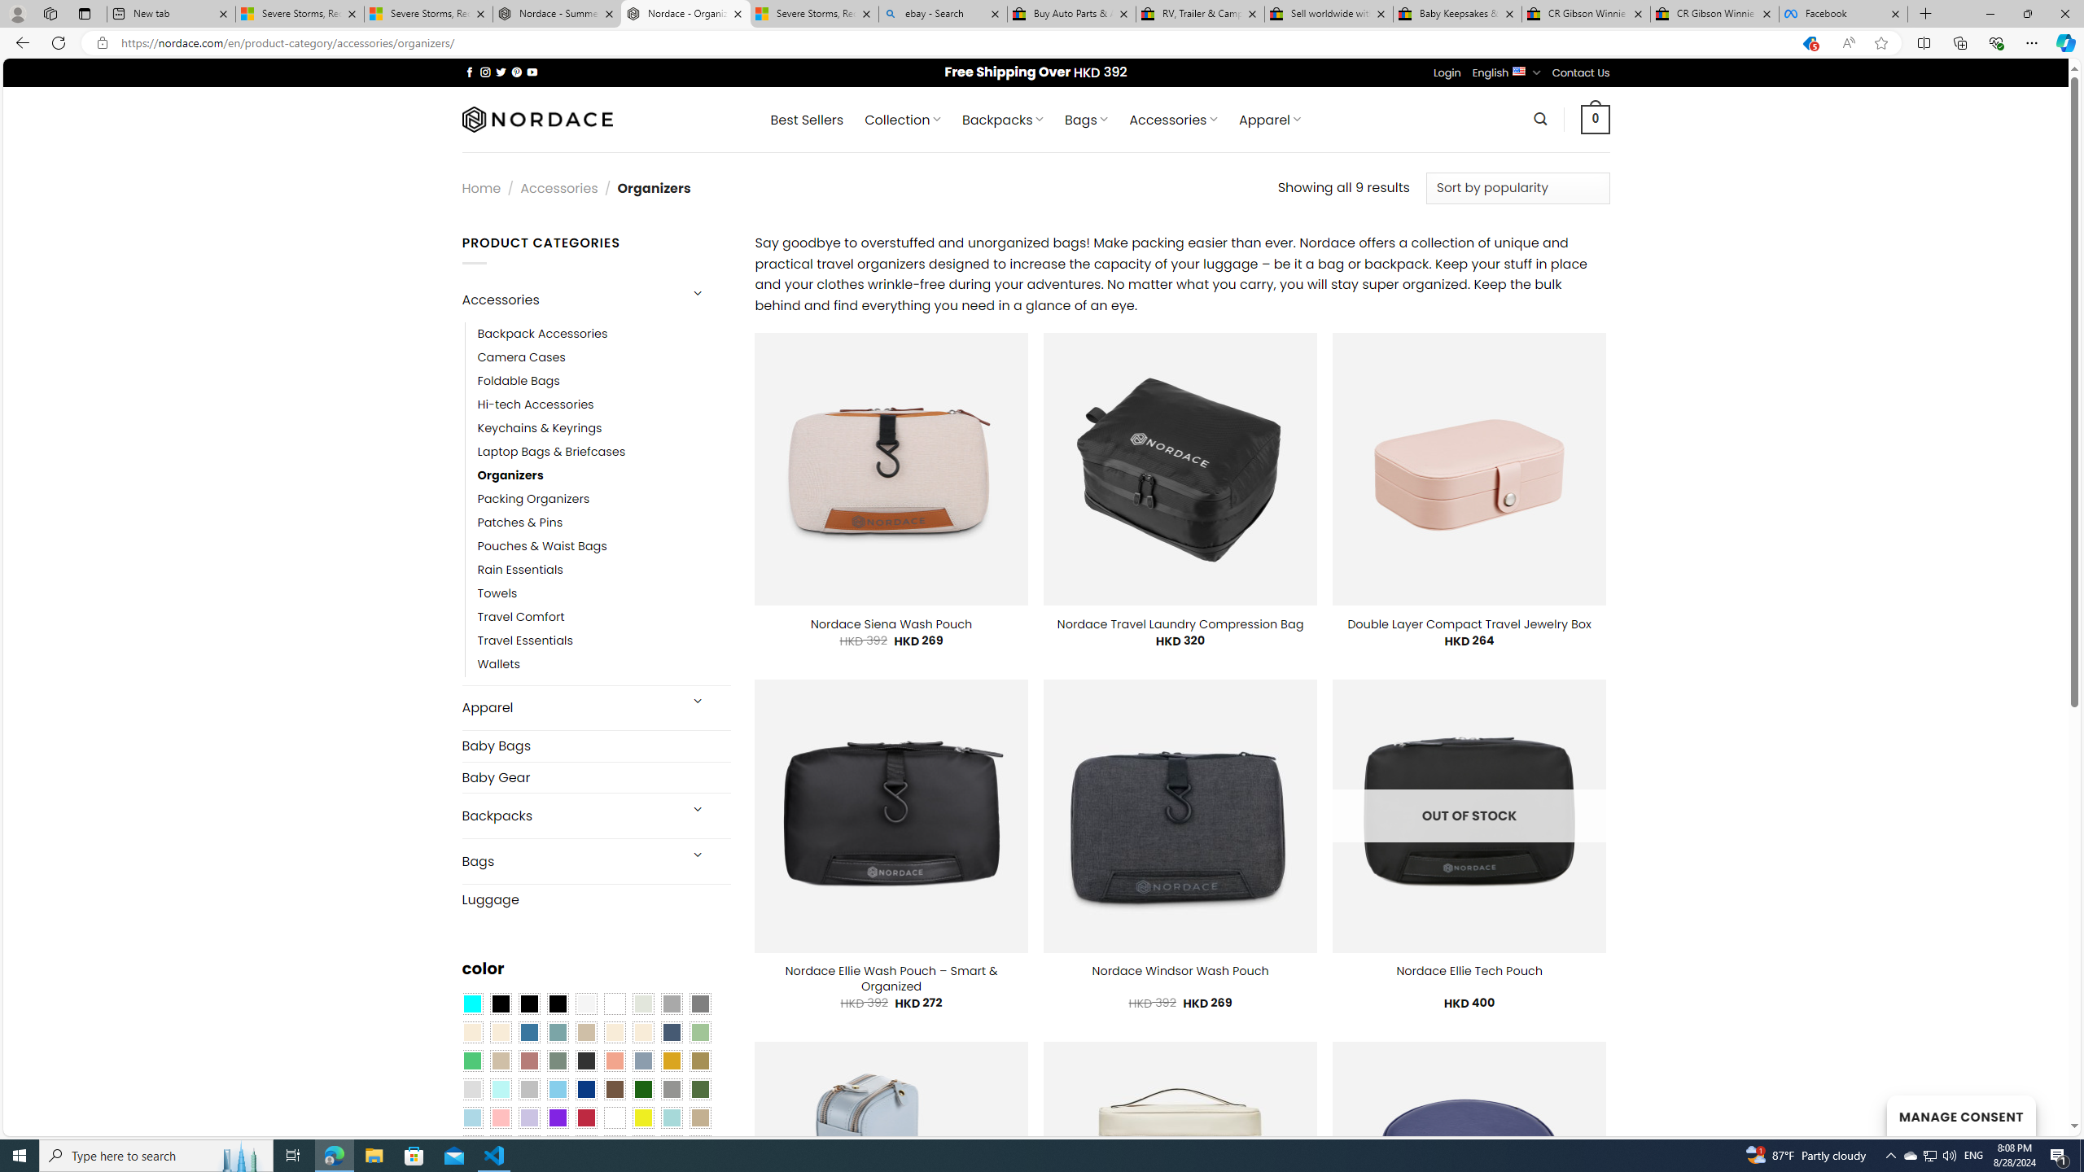  I want to click on Nordace, so click(536, 119).